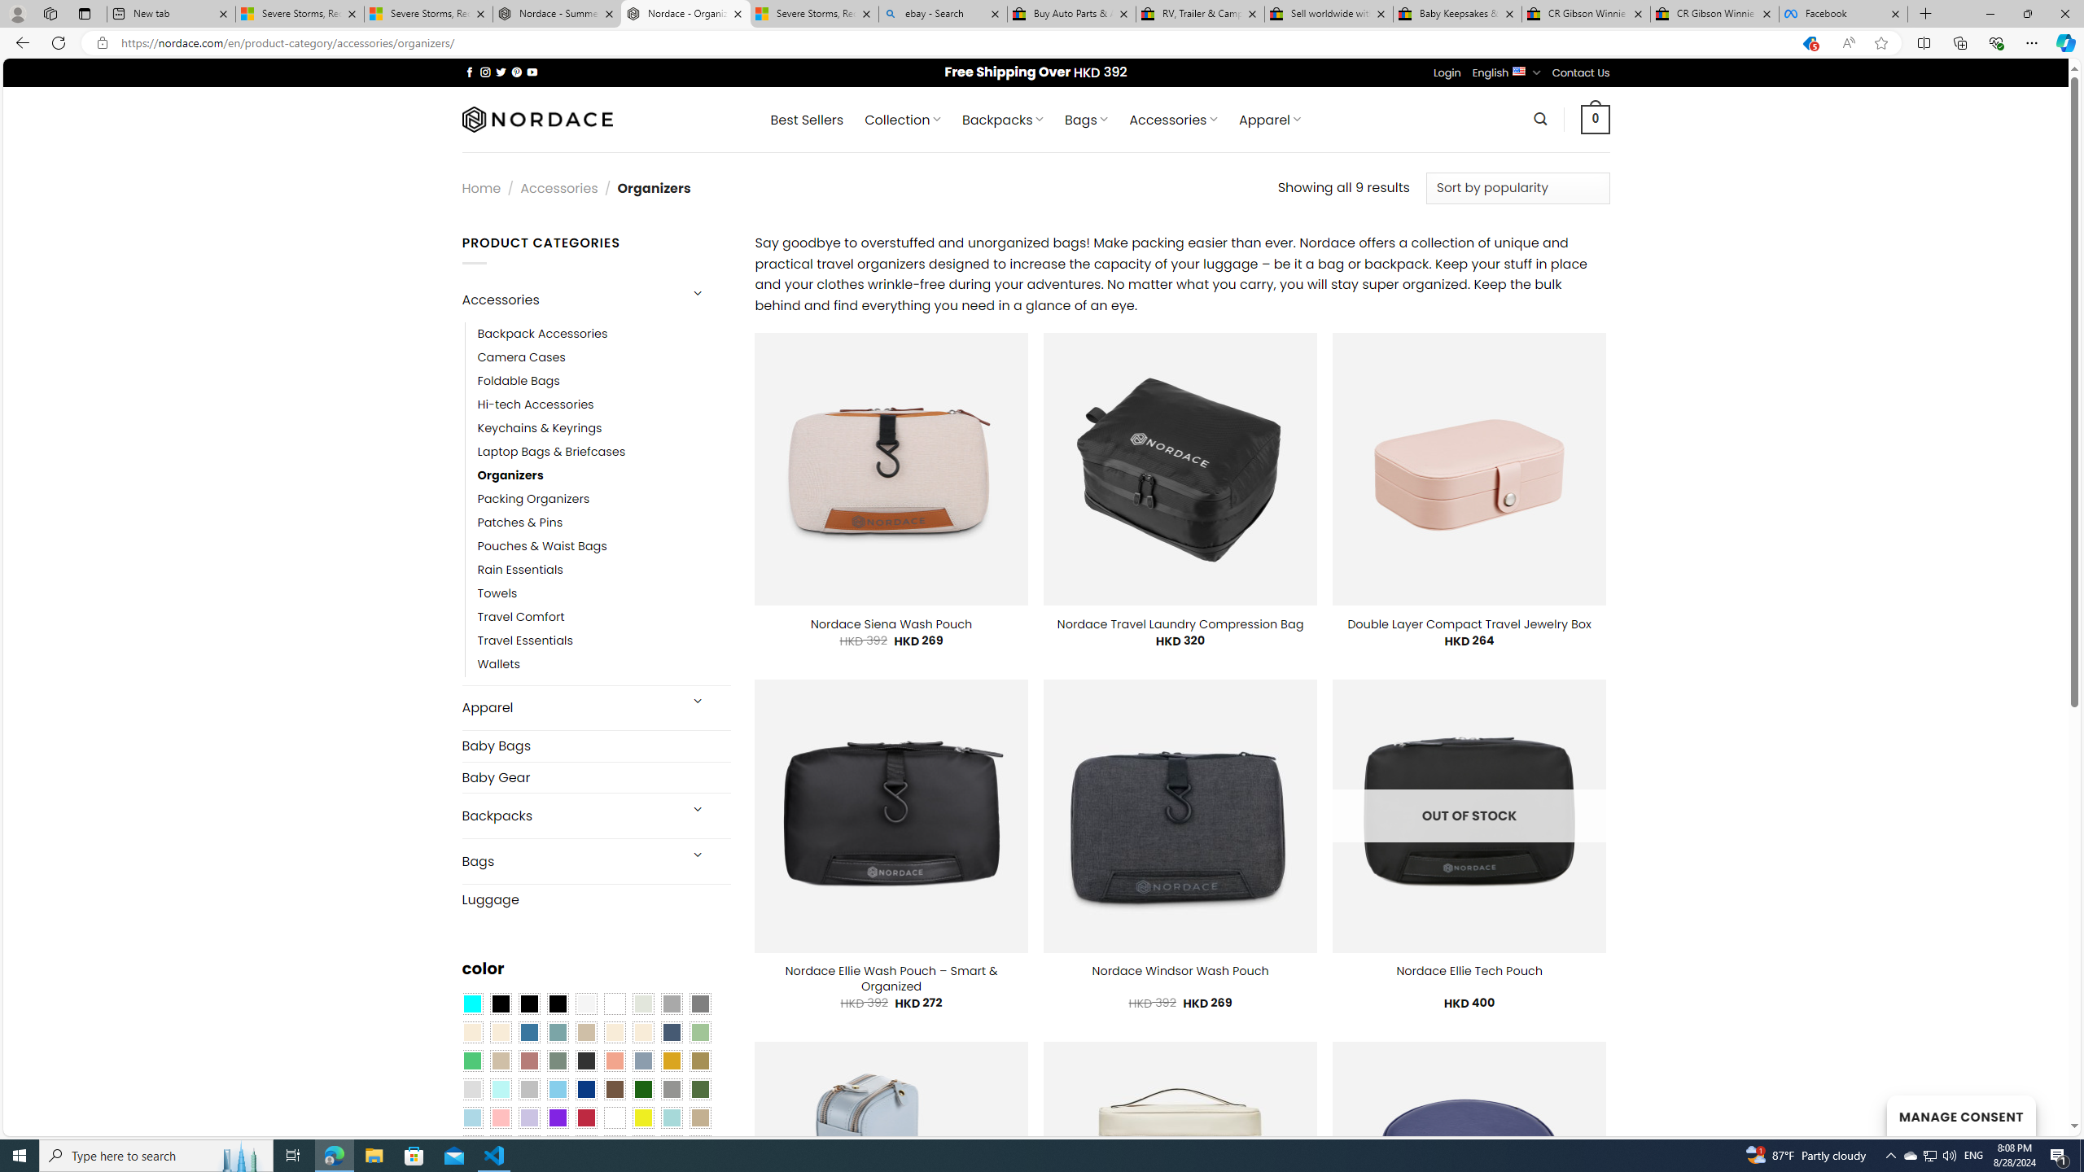  I want to click on Nordace, so click(536, 119).